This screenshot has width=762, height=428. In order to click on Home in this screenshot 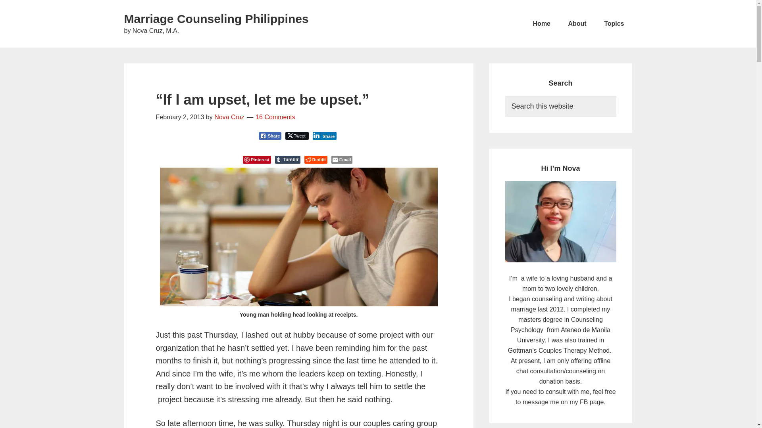, I will do `click(541, 24)`.